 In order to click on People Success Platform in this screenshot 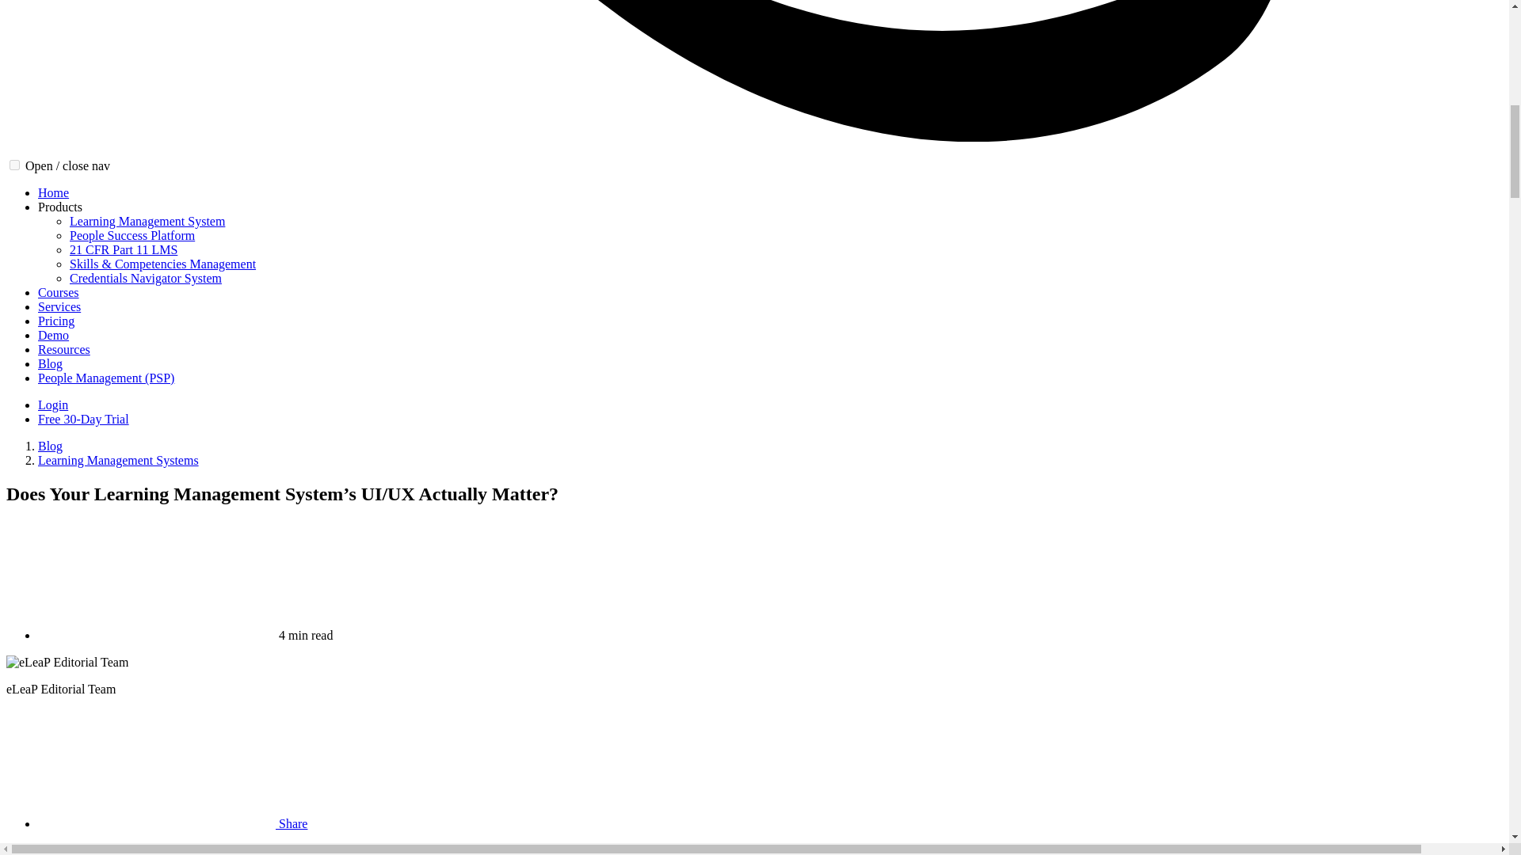, I will do `click(132, 235)`.